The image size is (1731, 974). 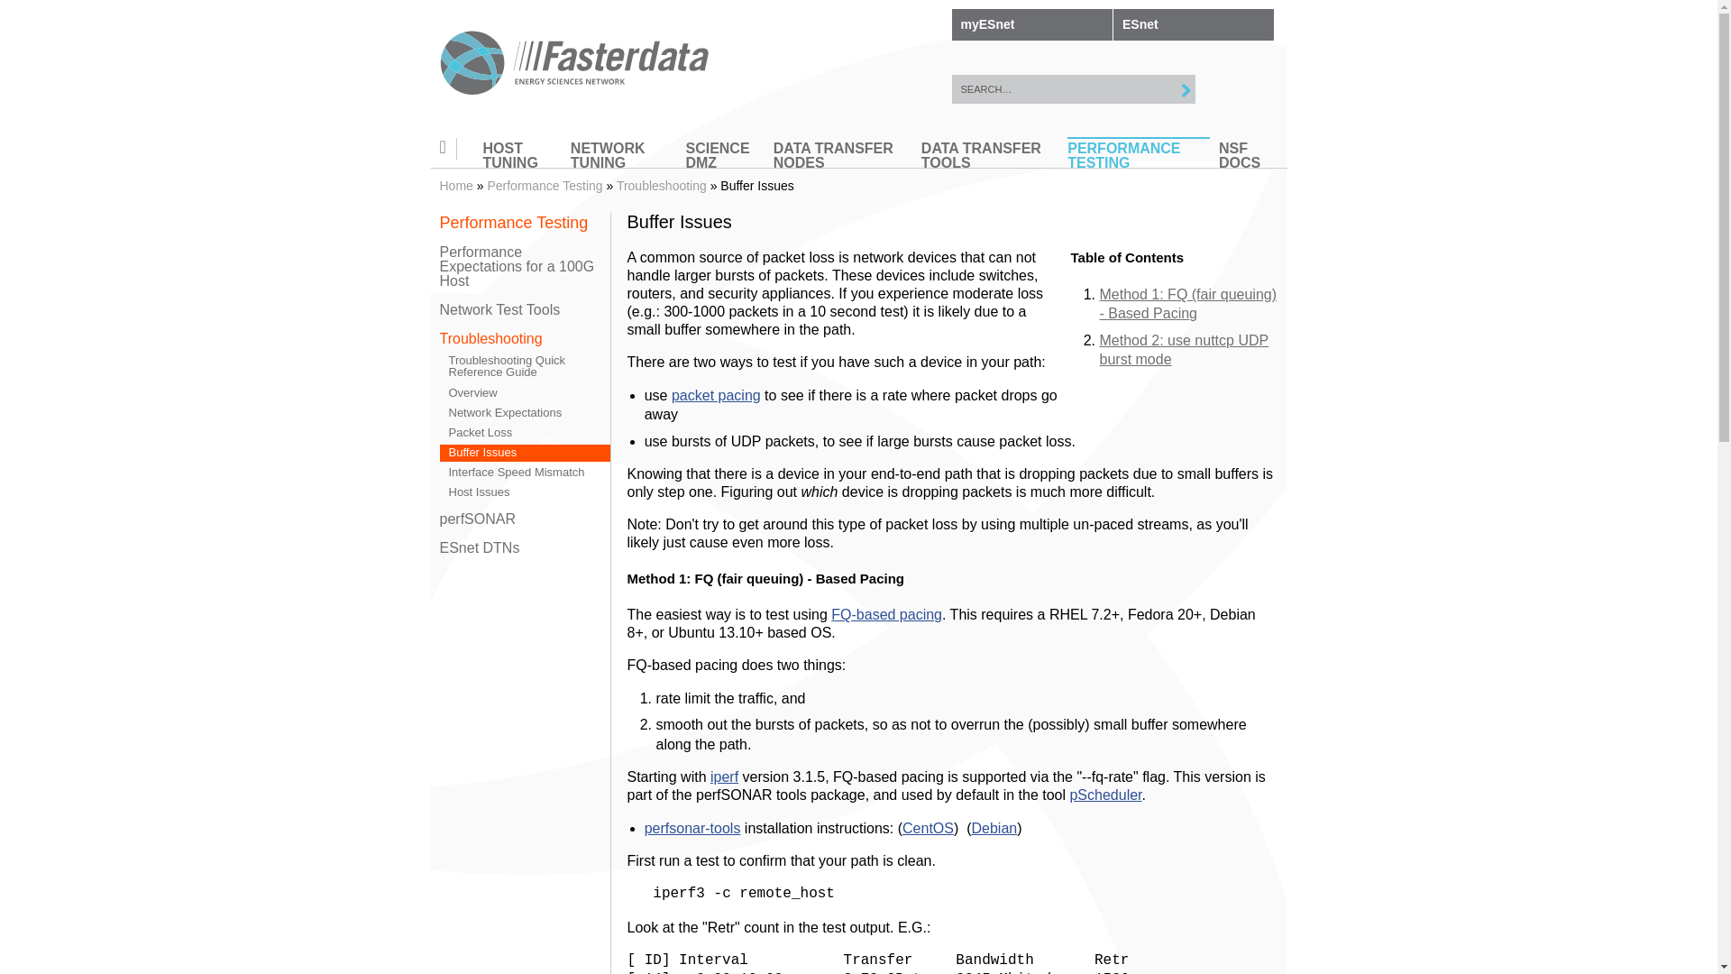 I want to click on HOST TUNING, so click(x=521, y=161).